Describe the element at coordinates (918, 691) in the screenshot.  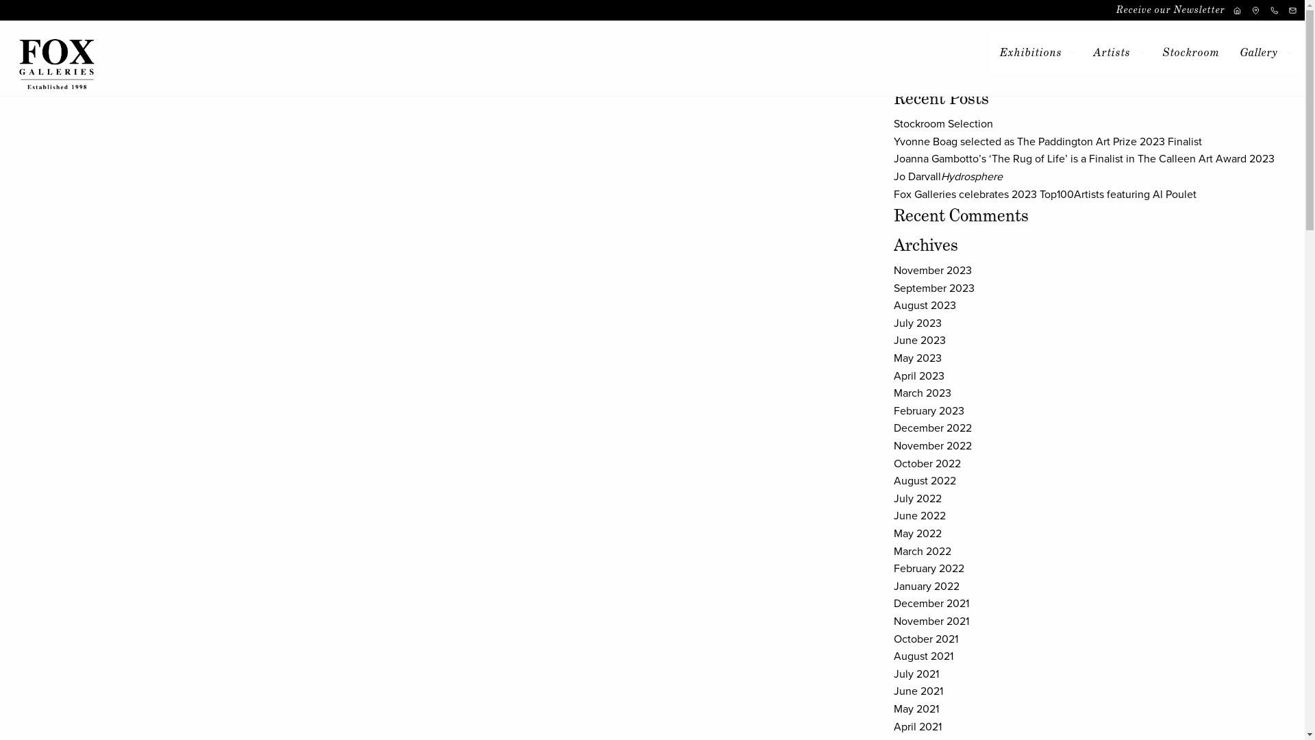
I see `June 2021` at that location.